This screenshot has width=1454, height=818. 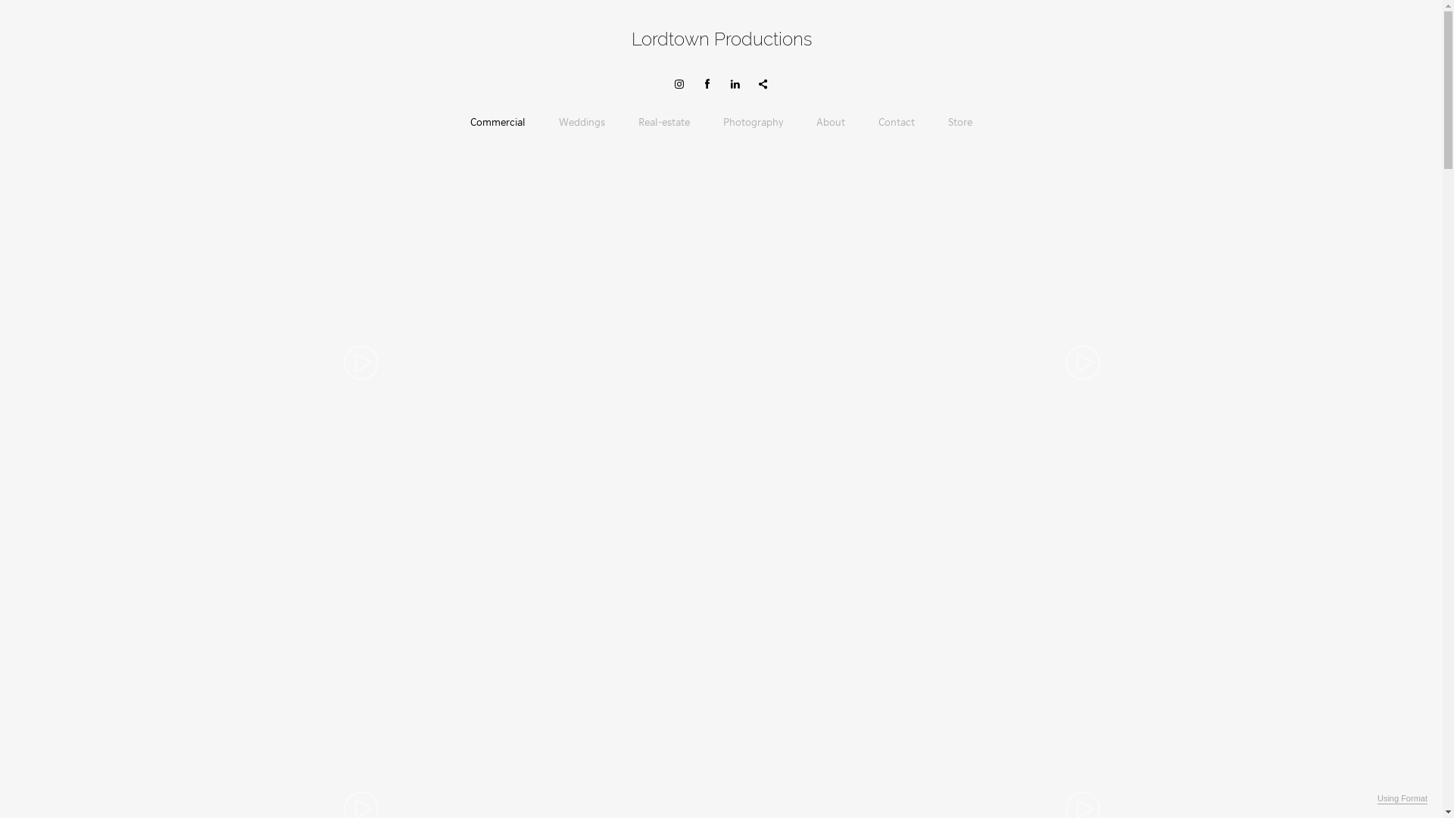 What do you see at coordinates (707, 85) in the screenshot?
I see `Facebook` at bounding box center [707, 85].